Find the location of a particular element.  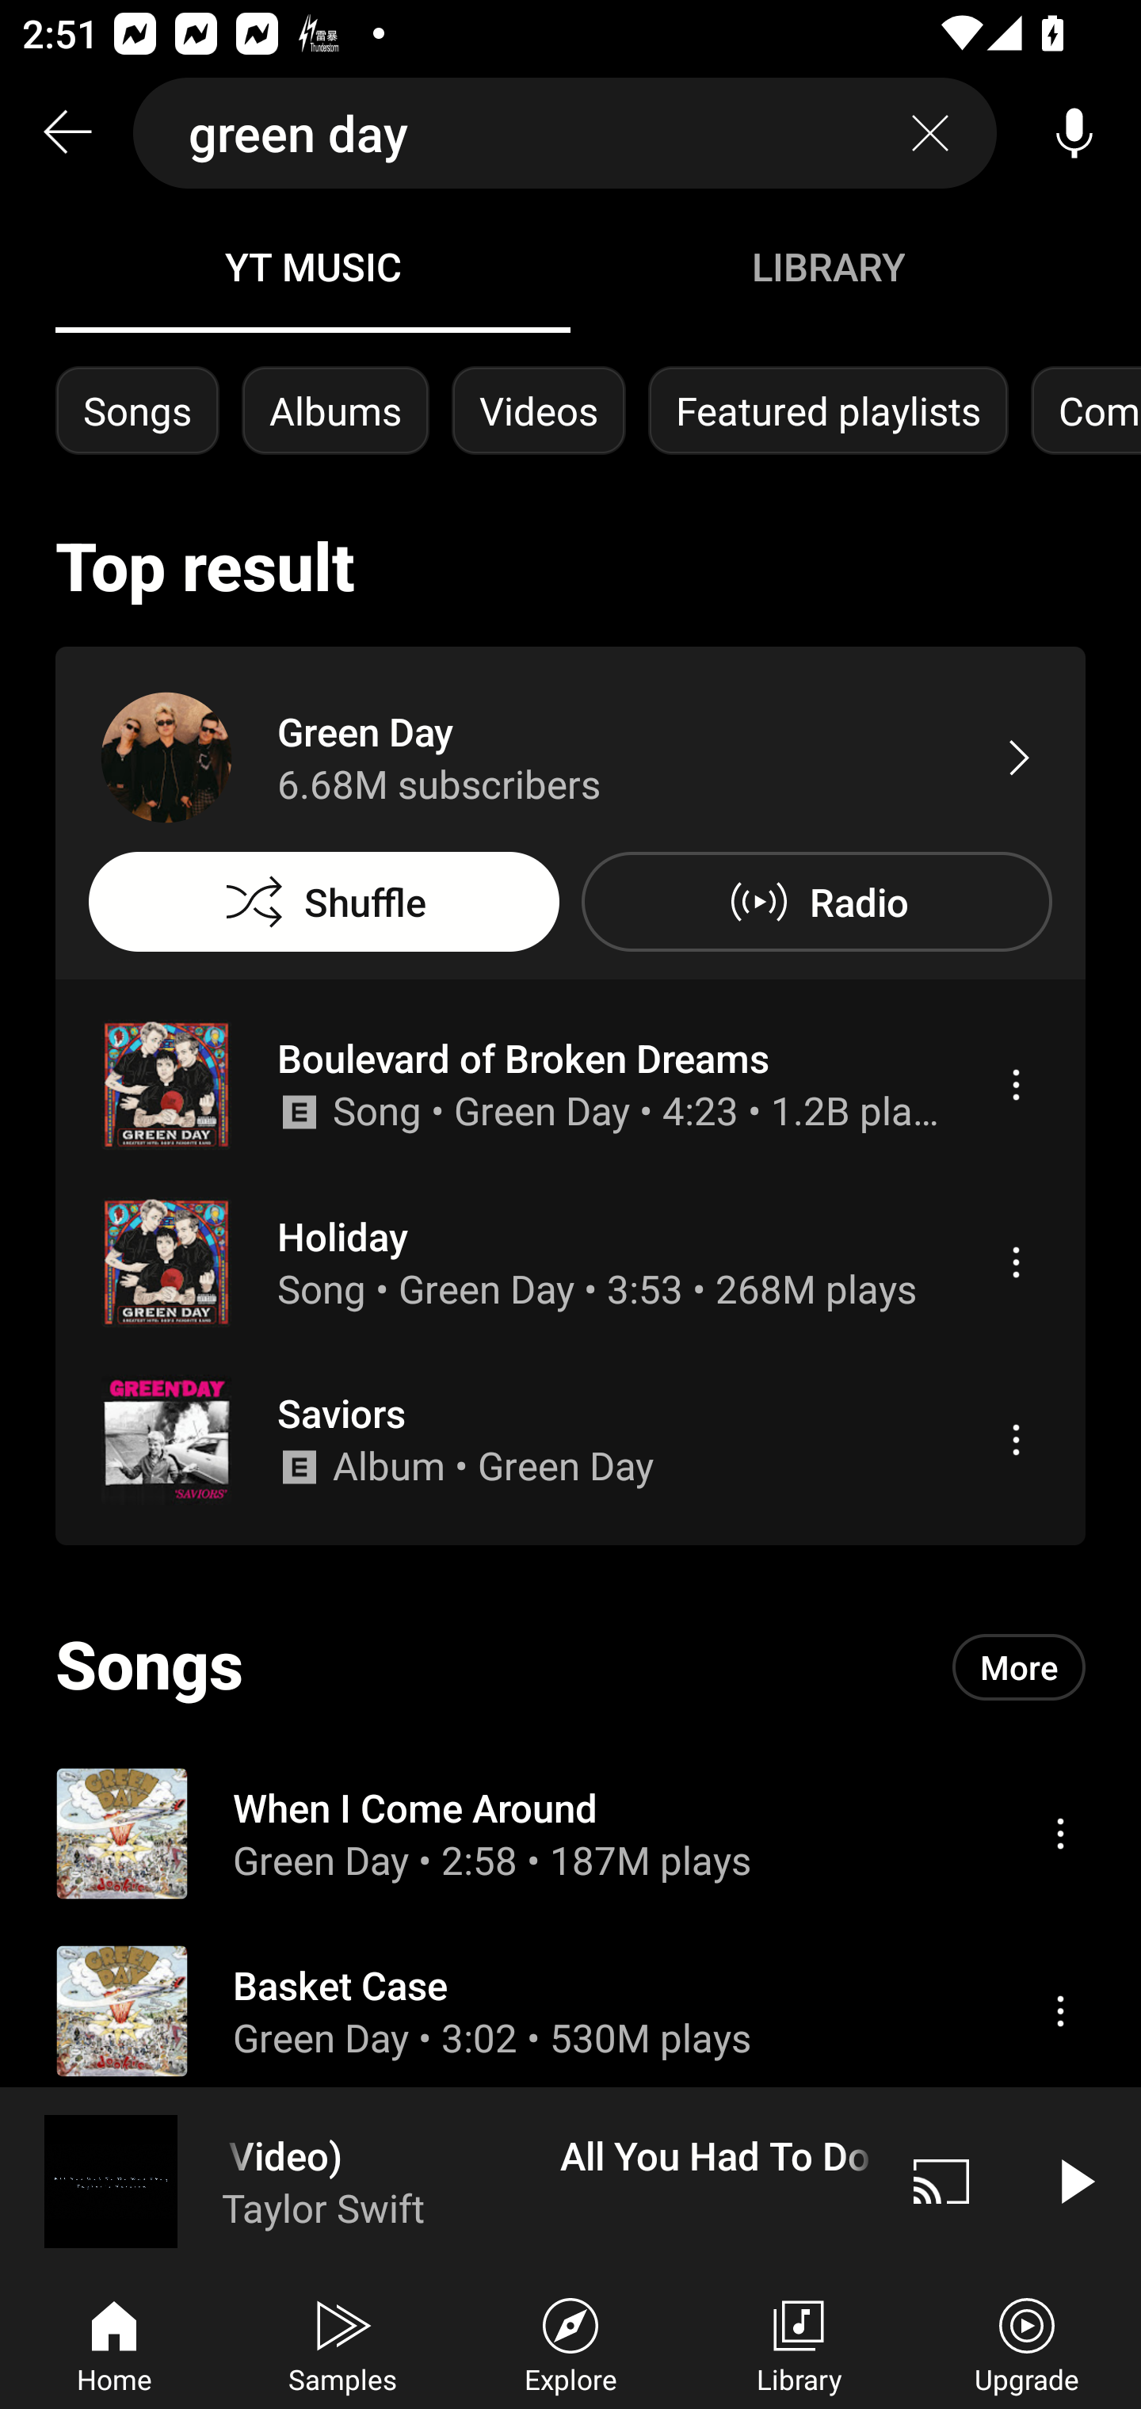

Samples is located at coordinates (342, 2342).